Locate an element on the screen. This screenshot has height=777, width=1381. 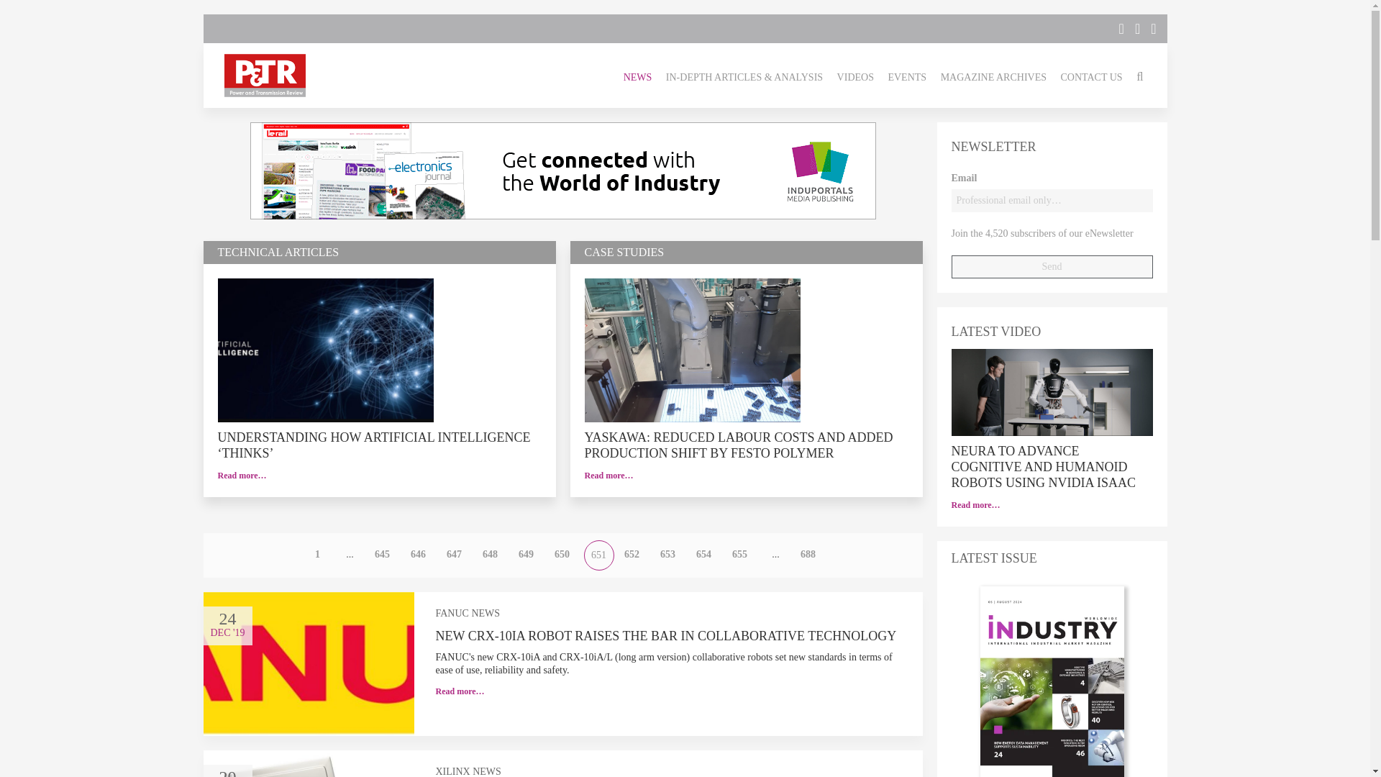
NEWS is located at coordinates (637, 75).